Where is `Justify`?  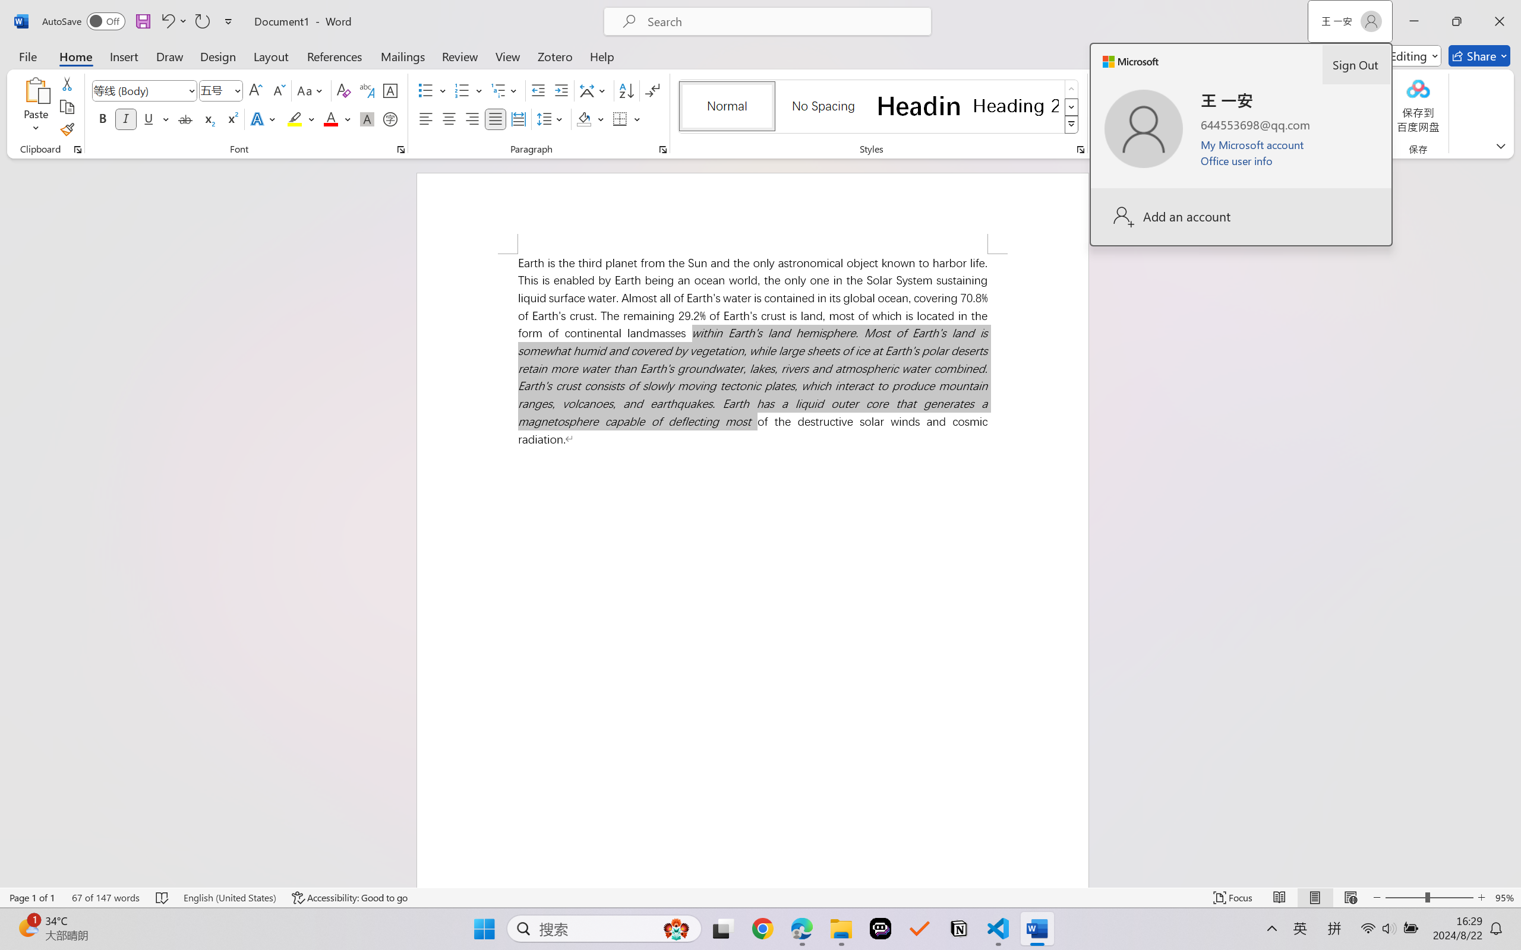 Justify is located at coordinates (496, 119).